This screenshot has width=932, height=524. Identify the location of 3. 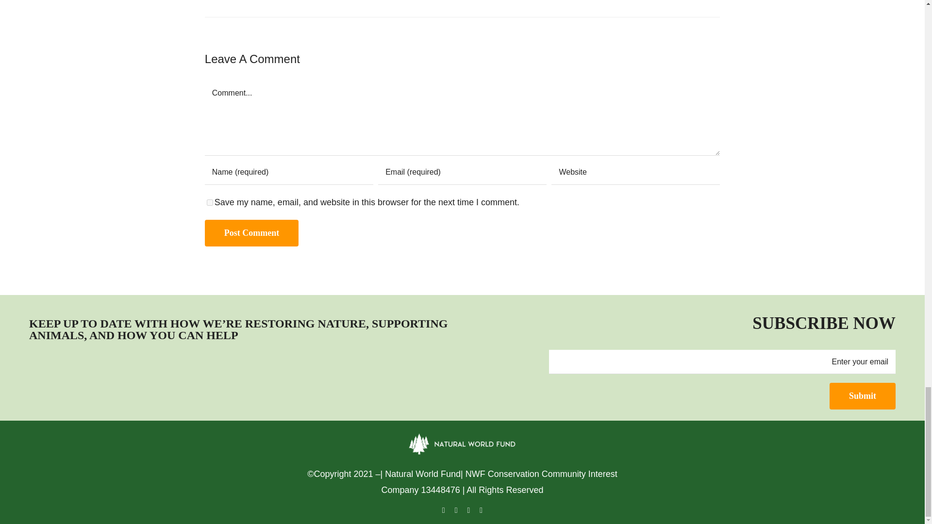
(77, 378).